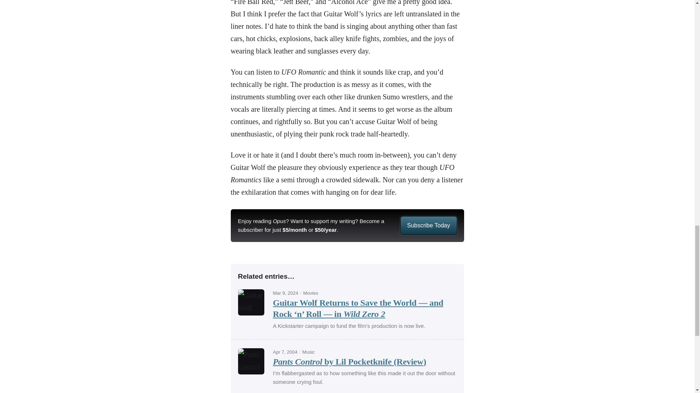 The width and height of the screenshot is (700, 393). What do you see at coordinates (308, 352) in the screenshot?
I see `Music` at bounding box center [308, 352].